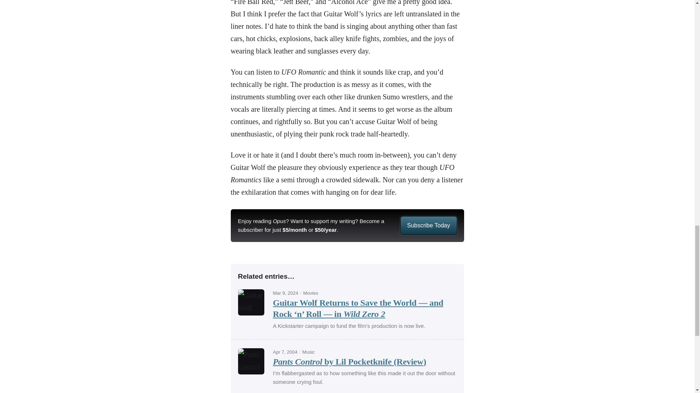 The width and height of the screenshot is (700, 393). What do you see at coordinates (308, 352) in the screenshot?
I see `Music` at bounding box center [308, 352].